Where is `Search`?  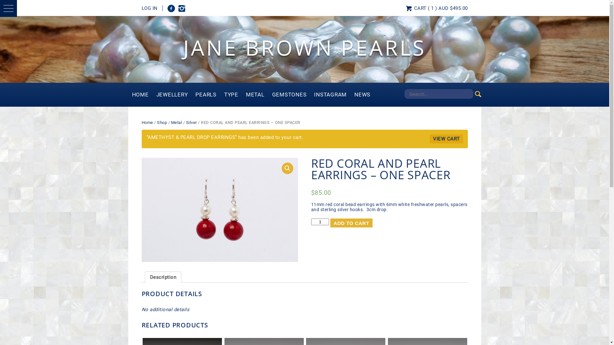 Search is located at coordinates (14, 4).